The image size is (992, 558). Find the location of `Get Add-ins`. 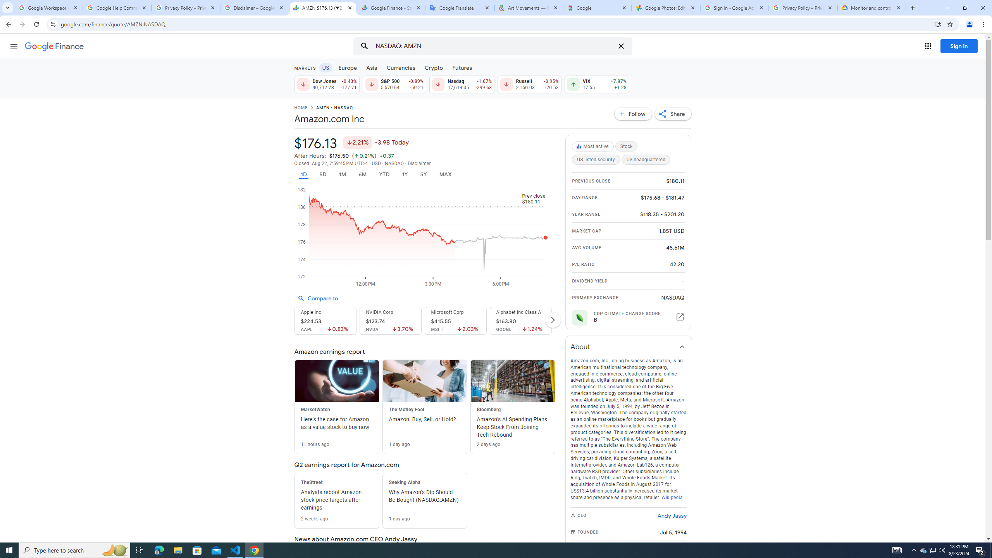

Get Add-ins is located at coordinates (40, 195).